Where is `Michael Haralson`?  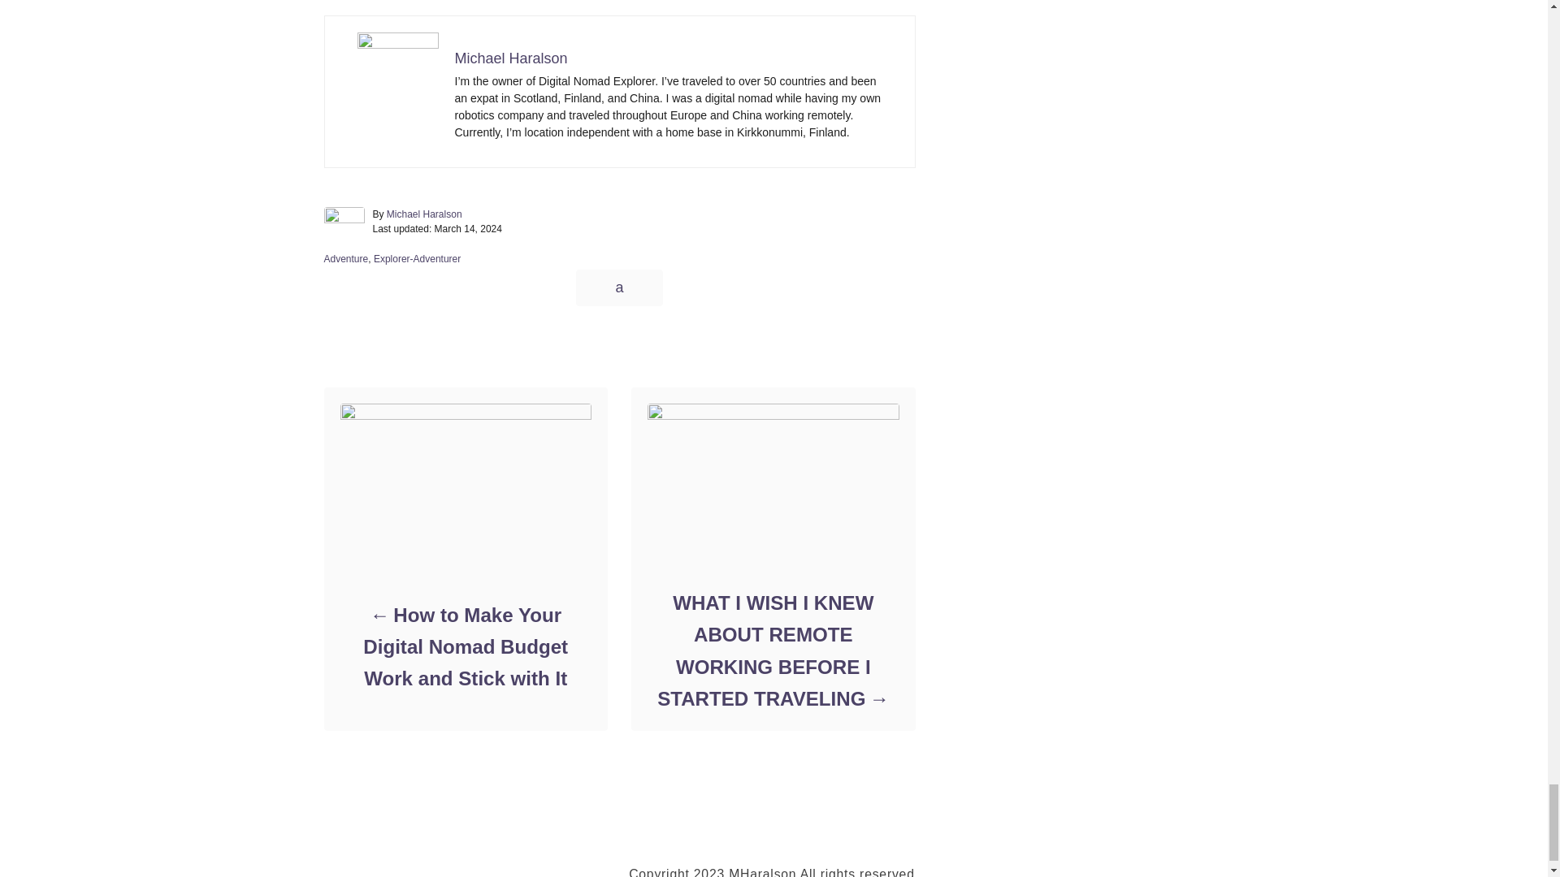
Michael Haralson is located at coordinates (424, 214).